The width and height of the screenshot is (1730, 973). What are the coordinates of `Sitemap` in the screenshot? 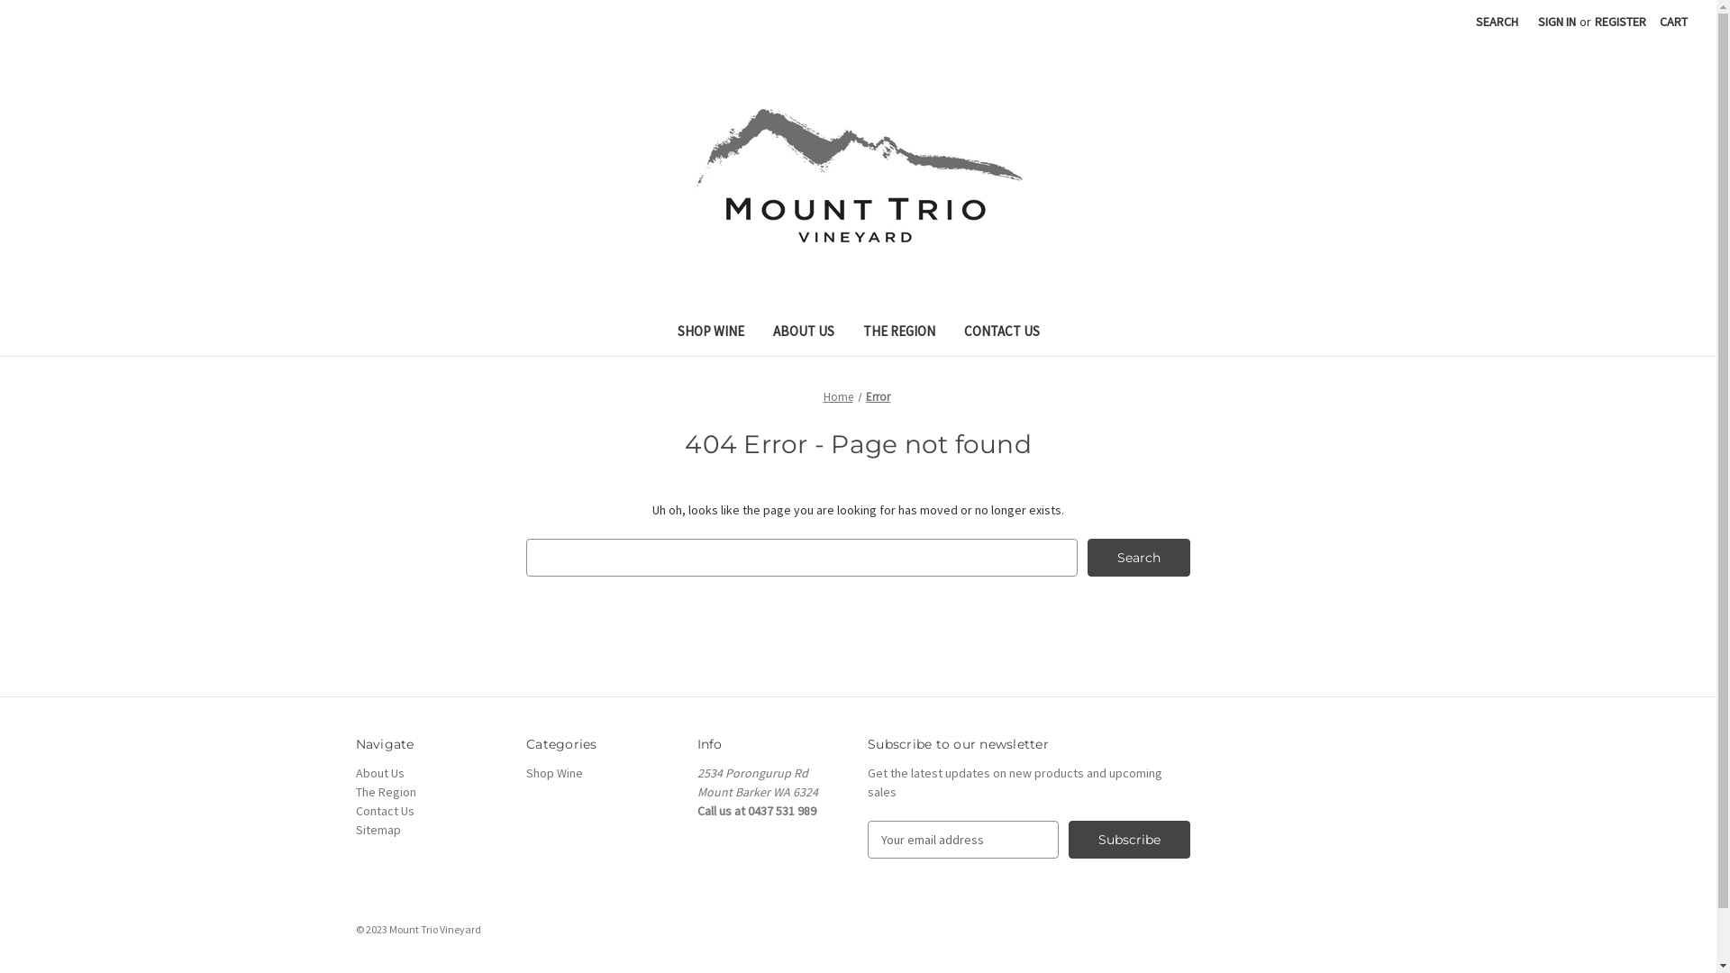 It's located at (378, 830).